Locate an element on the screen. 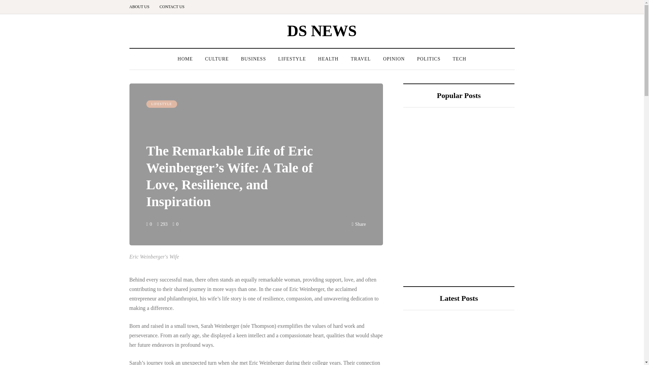  BUSINESS is located at coordinates (254, 59).